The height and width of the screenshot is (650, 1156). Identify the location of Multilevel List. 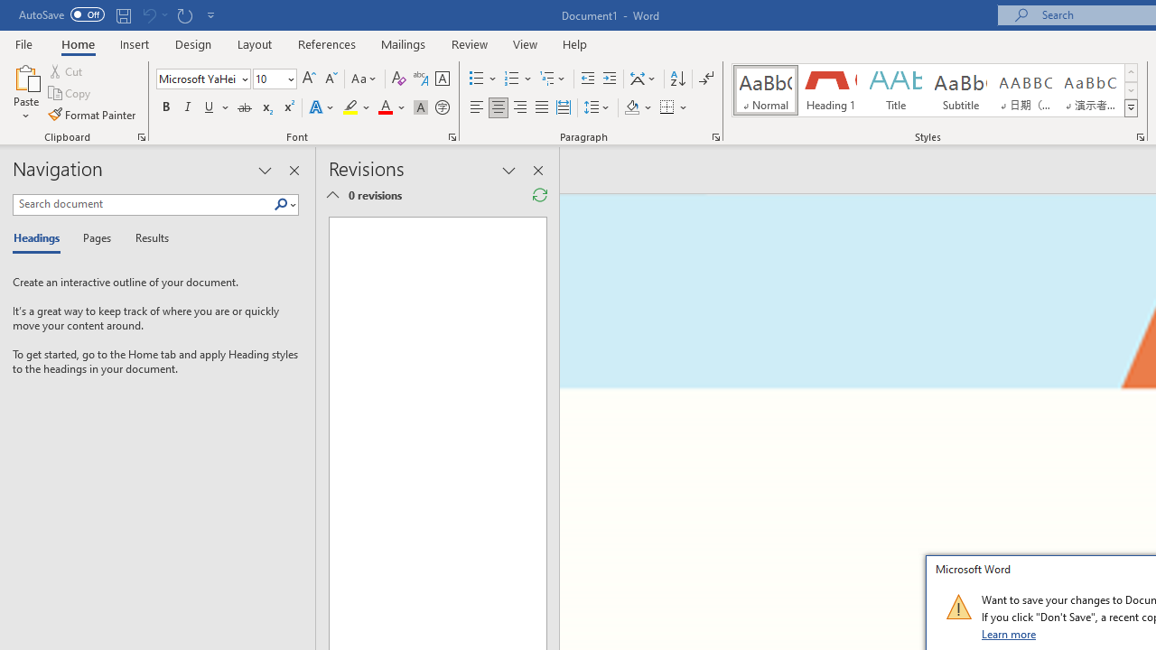
(554, 79).